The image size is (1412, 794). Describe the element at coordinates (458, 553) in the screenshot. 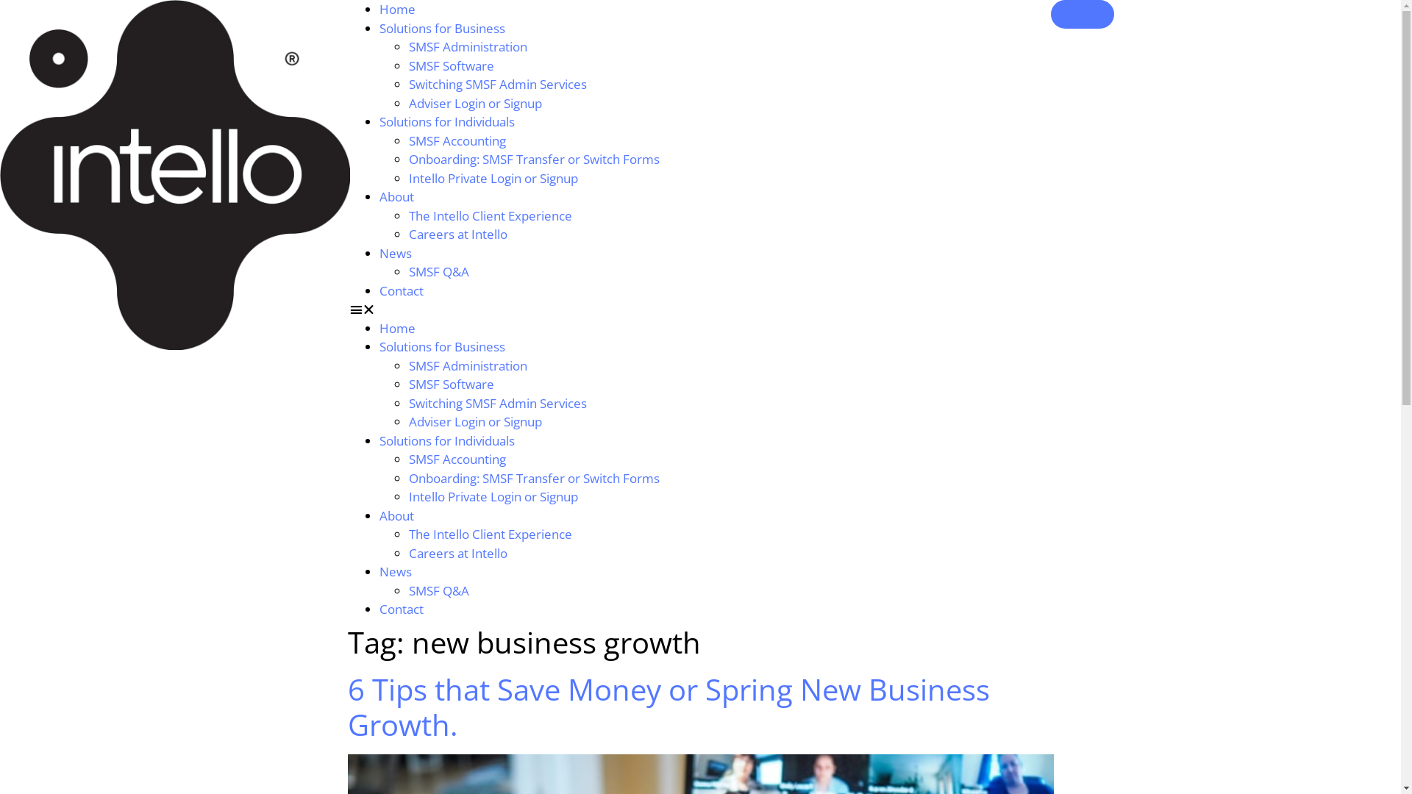

I see `Careers at Intello` at that location.